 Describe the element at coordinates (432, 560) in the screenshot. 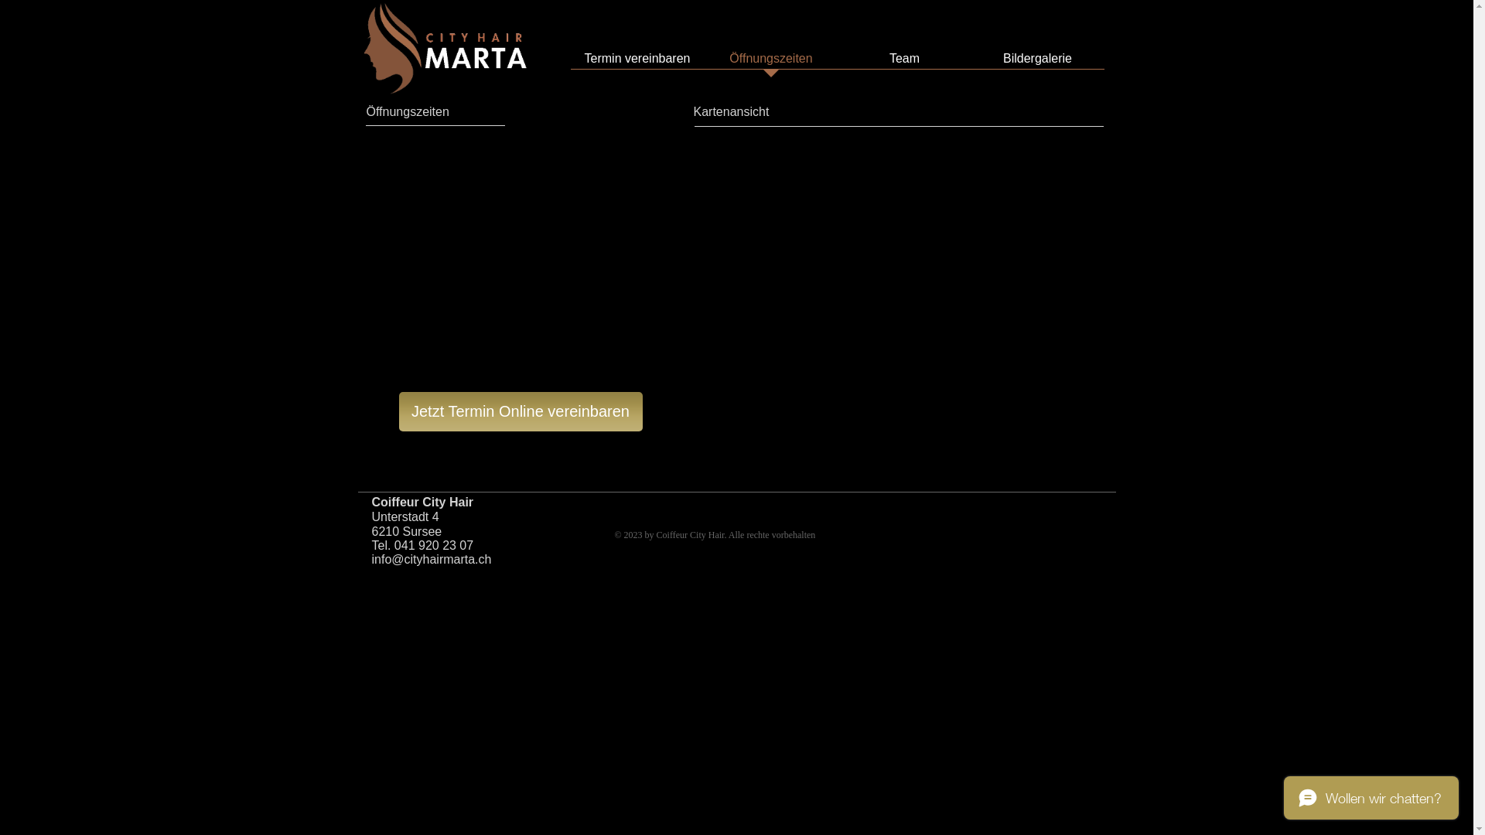

I see `info@cityhairmarta.ch` at that location.